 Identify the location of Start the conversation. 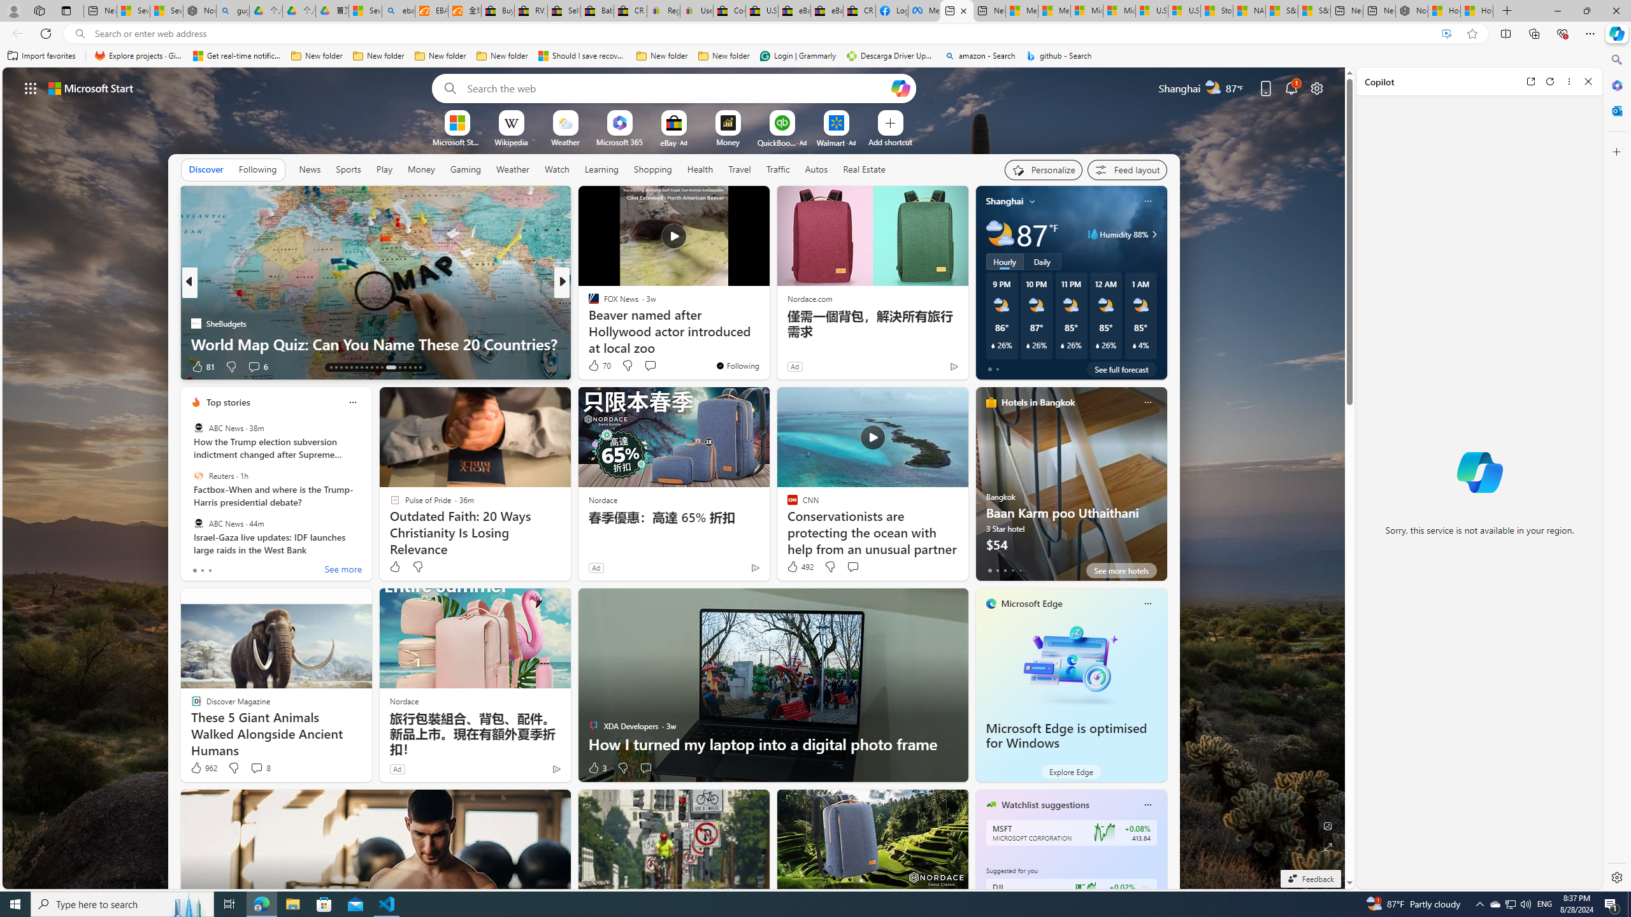
(645, 768).